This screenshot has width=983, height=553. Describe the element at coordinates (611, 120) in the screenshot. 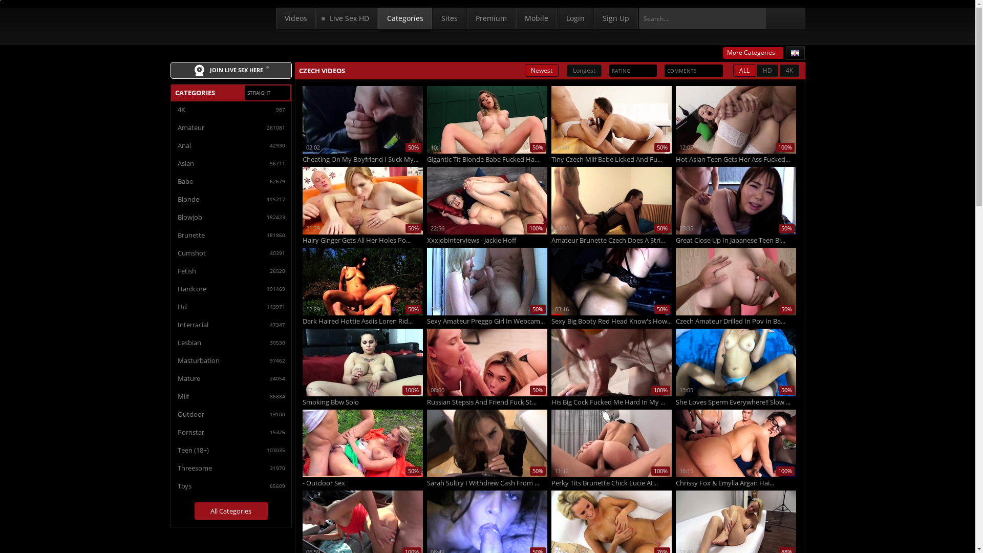

I see `50%
06:00` at that location.